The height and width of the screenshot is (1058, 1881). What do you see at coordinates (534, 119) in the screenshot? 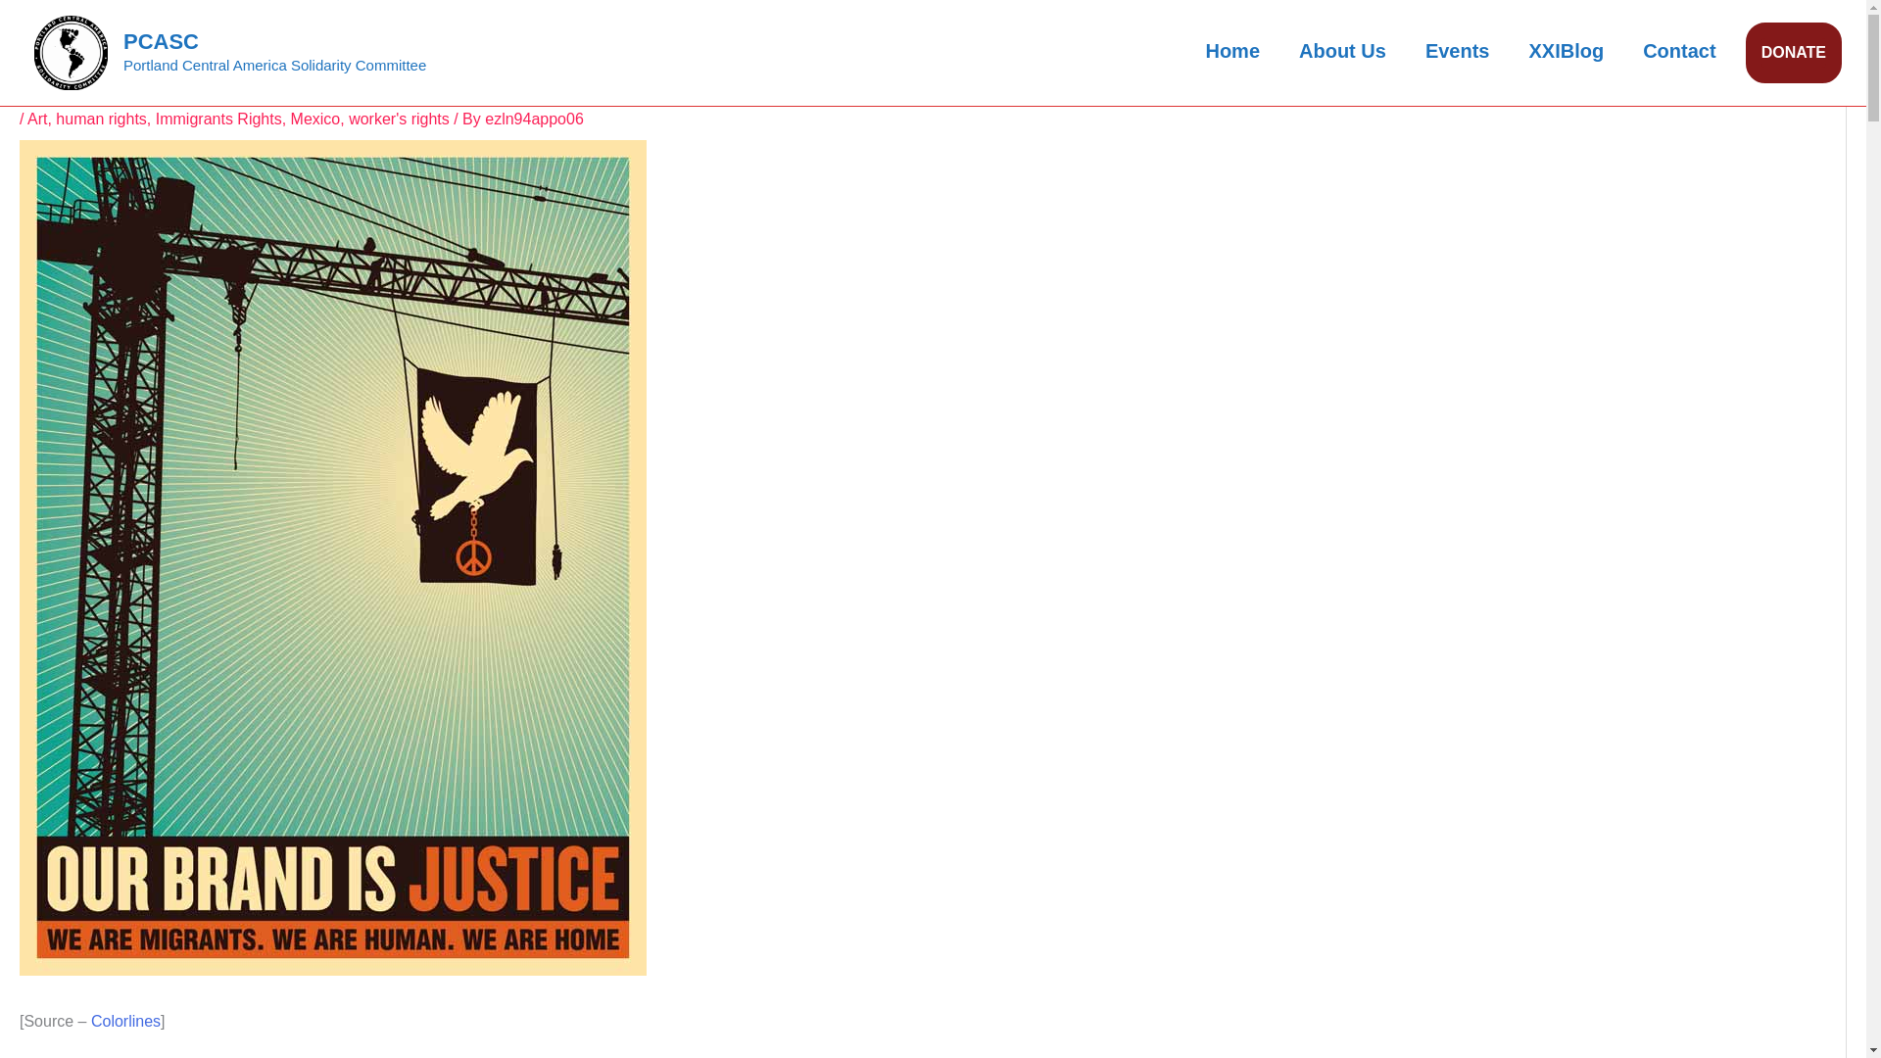
I see `View all posts by ezln94appo06` at bounding box center [534, 119].